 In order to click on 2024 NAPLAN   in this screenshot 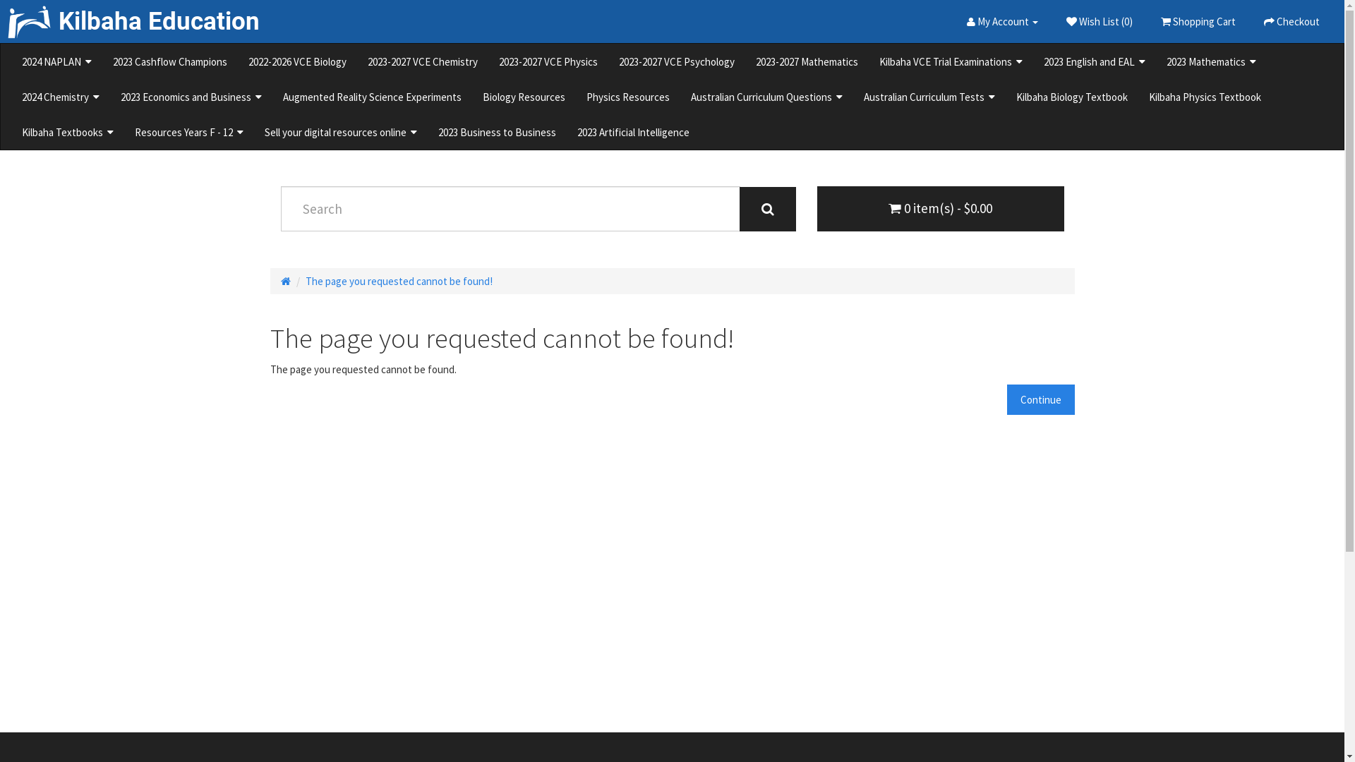, I will do `click(56, 61)`.